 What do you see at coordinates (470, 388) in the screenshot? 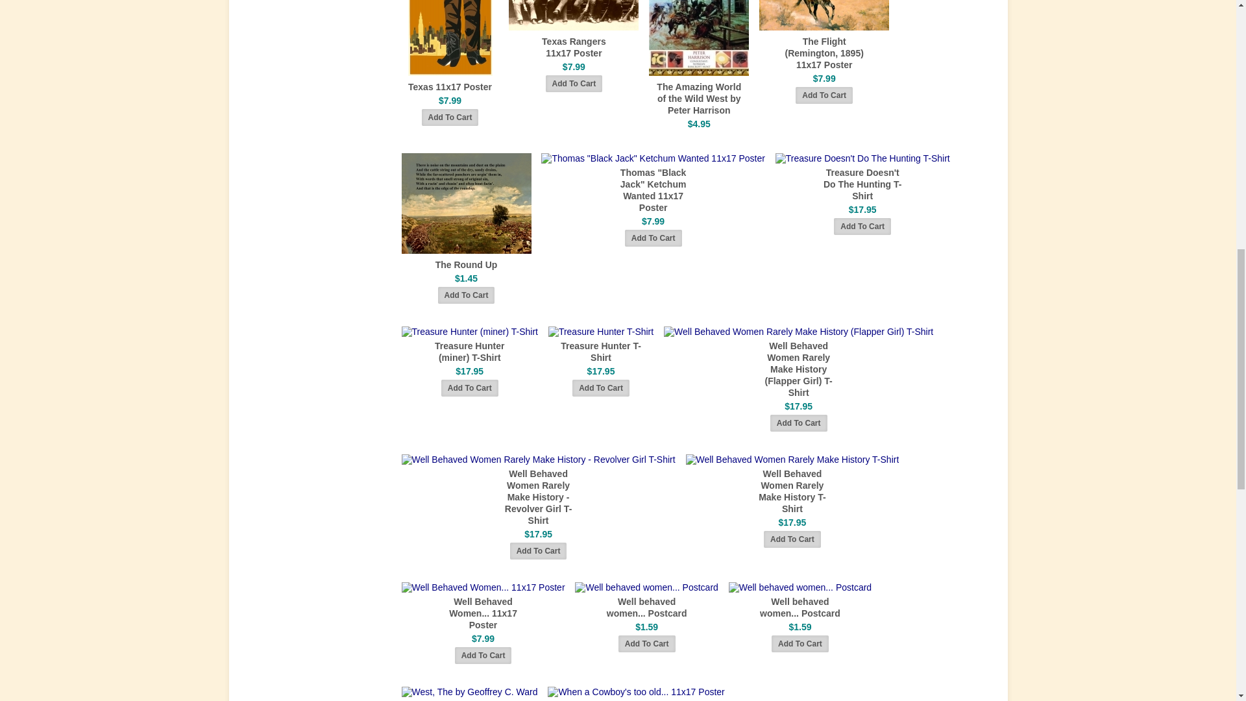
I see `Add To Cart` at bounding box center [470, 388].